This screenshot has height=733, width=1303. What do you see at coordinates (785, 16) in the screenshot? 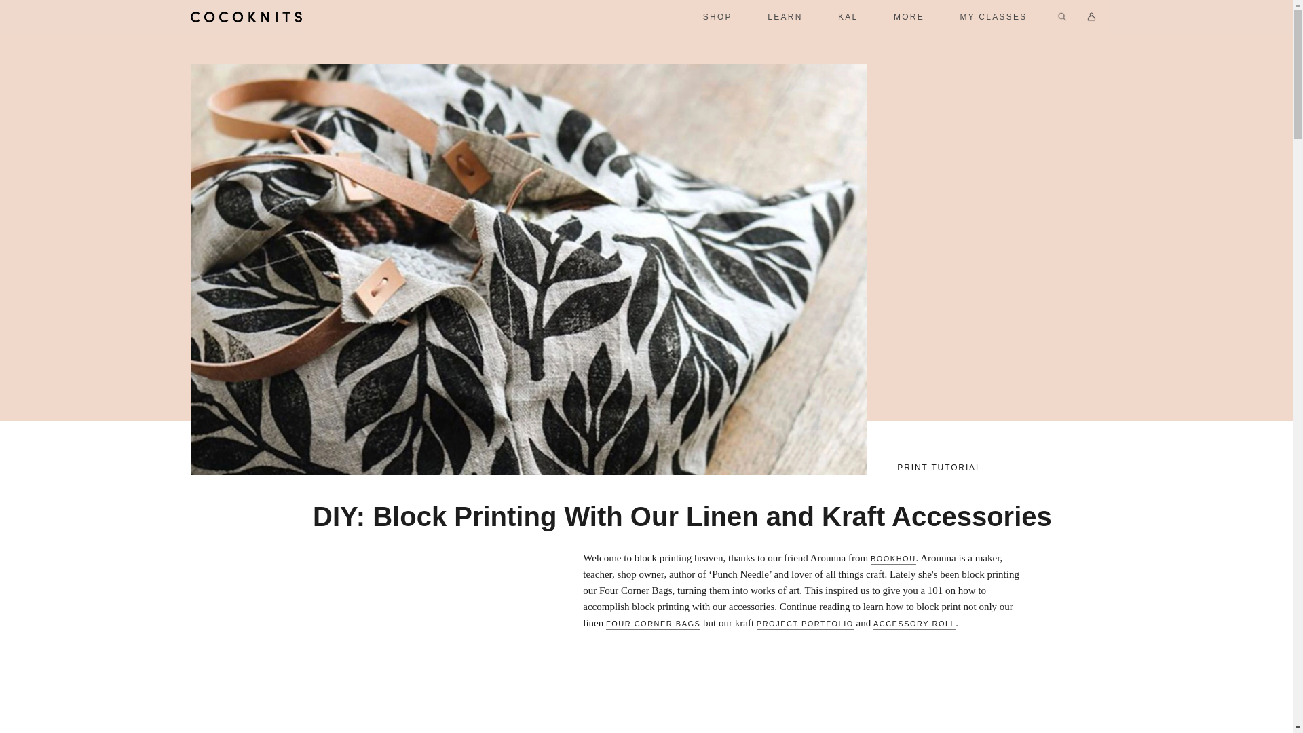
I see `LEARN` at bounding box center [785, 16].